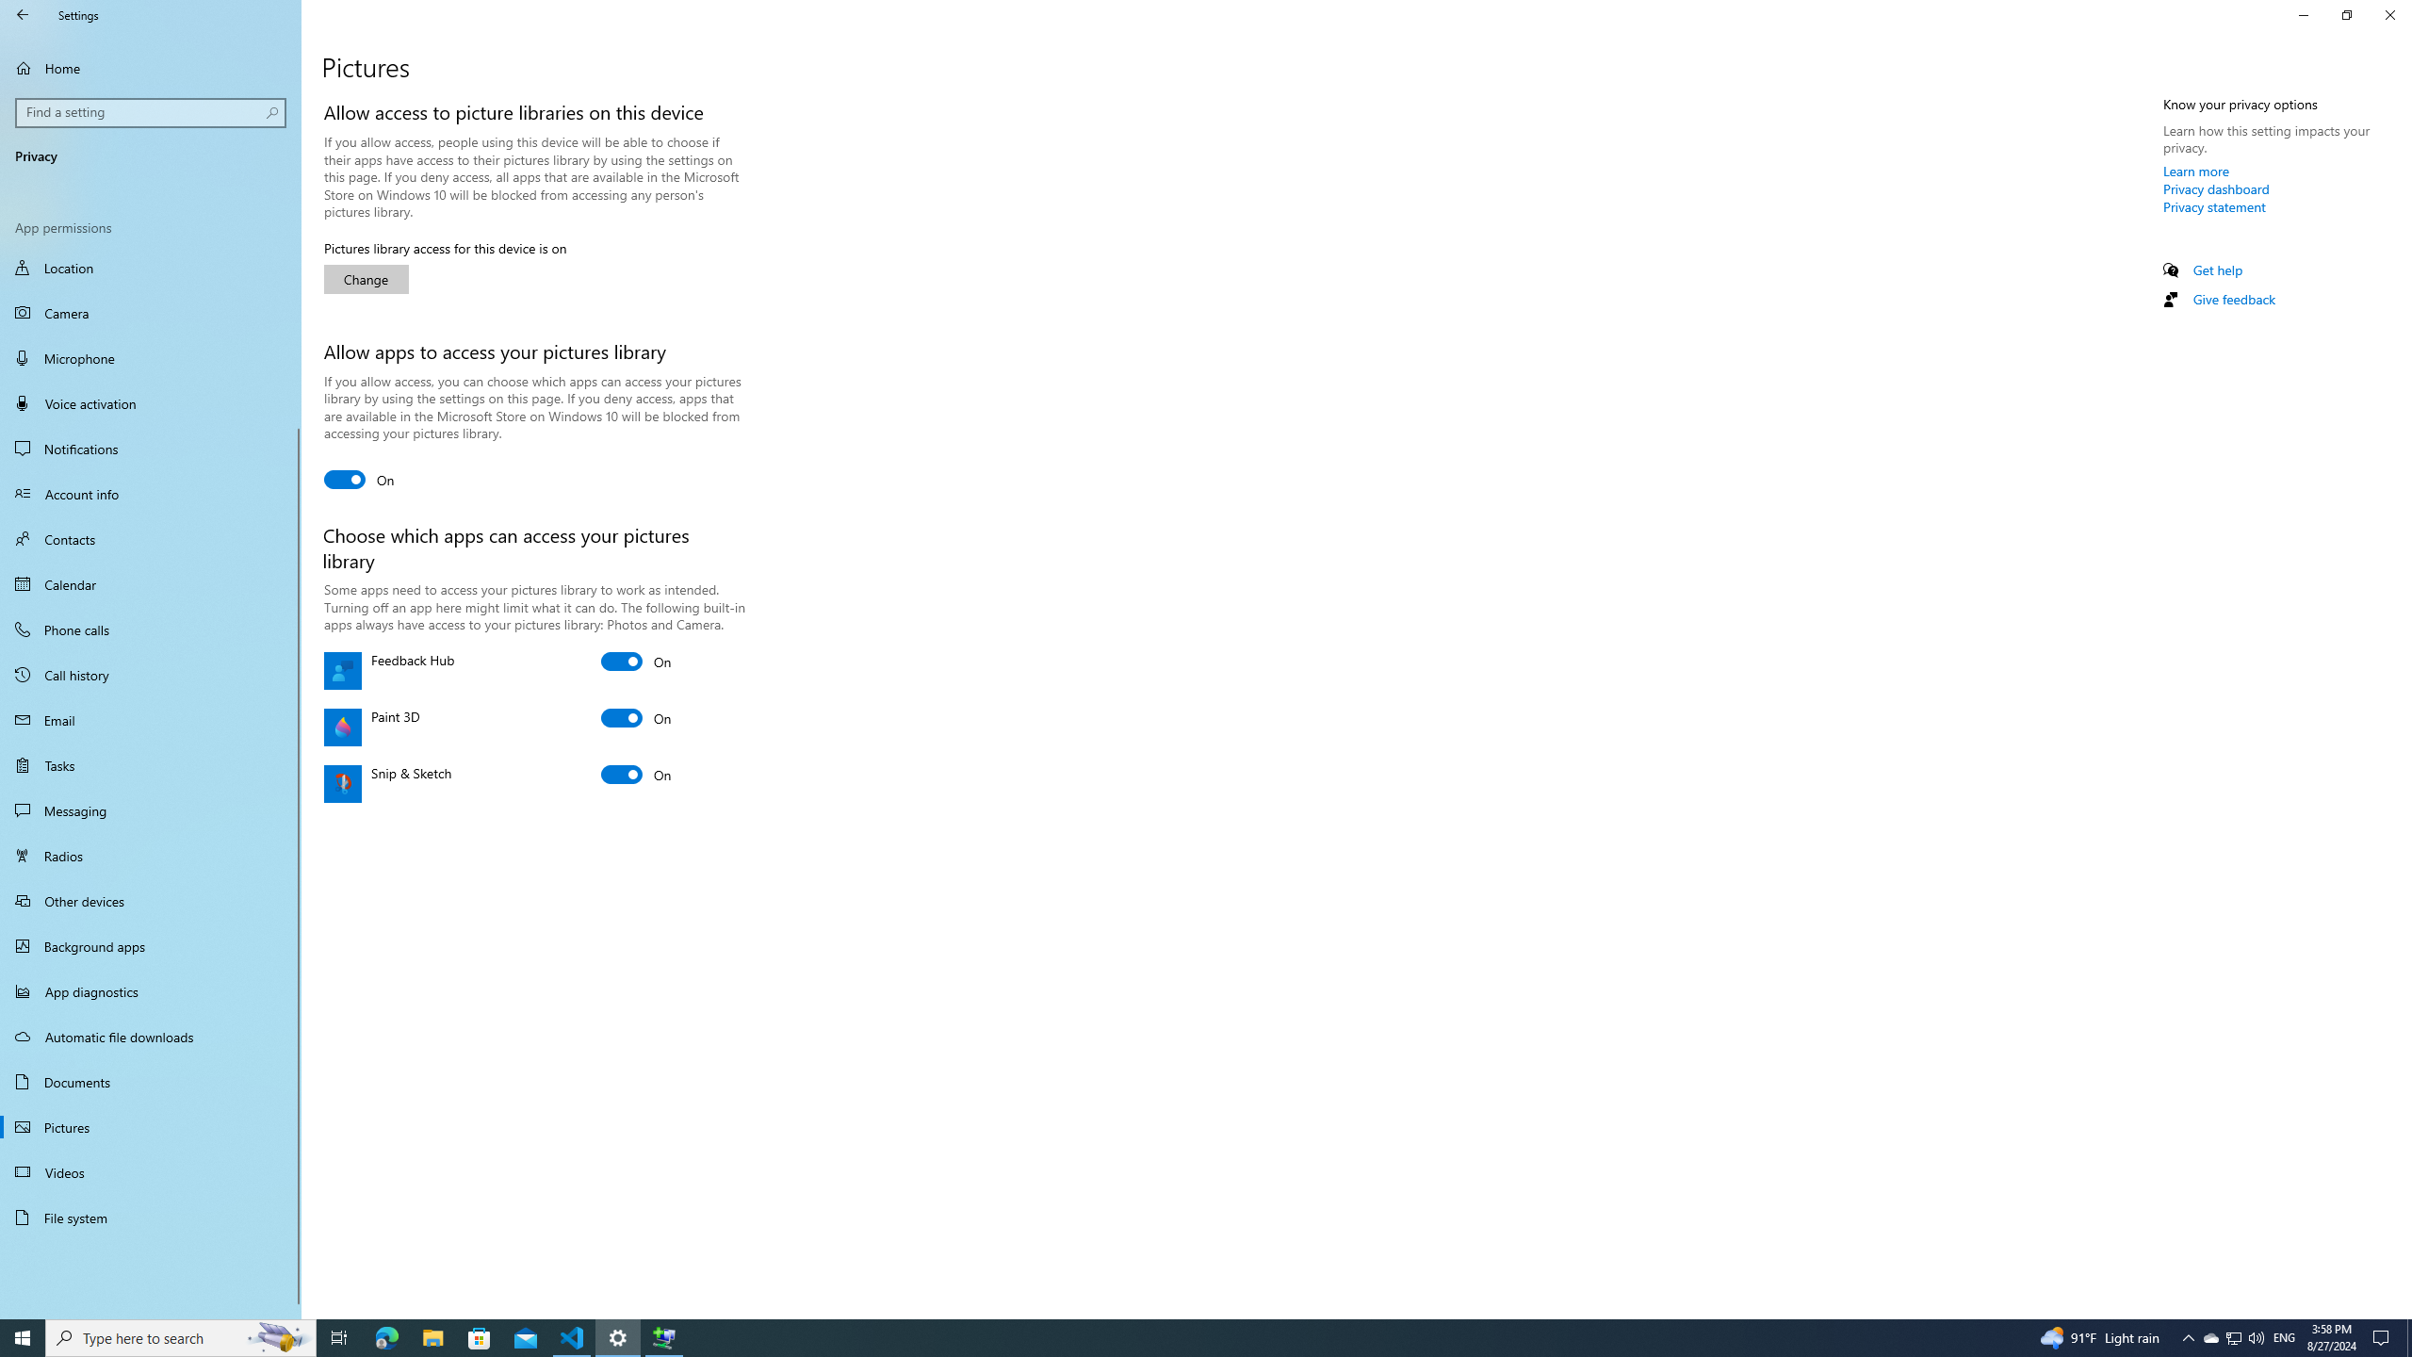  What do you see at coordinates (637, 662) in the screenshot?
I see `Feedback Hub` at bounding box center [637, 662].